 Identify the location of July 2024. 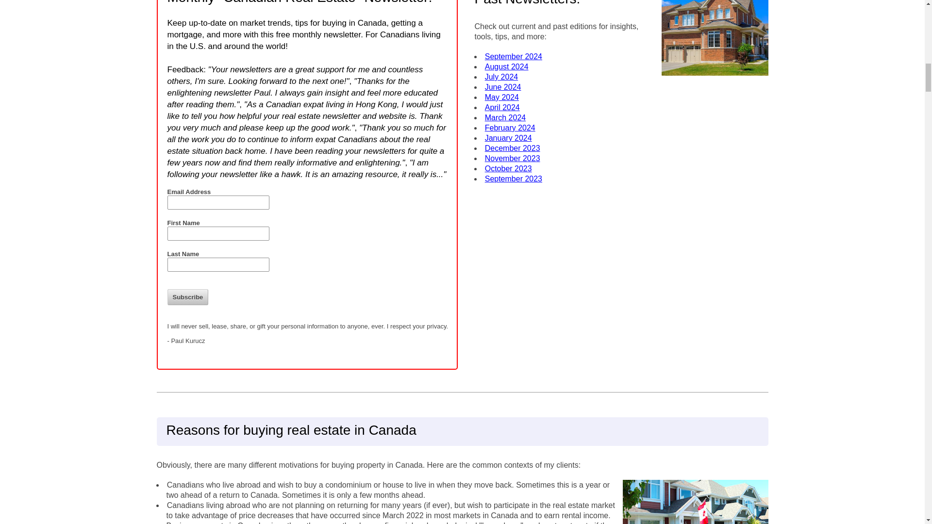
(501, 77).